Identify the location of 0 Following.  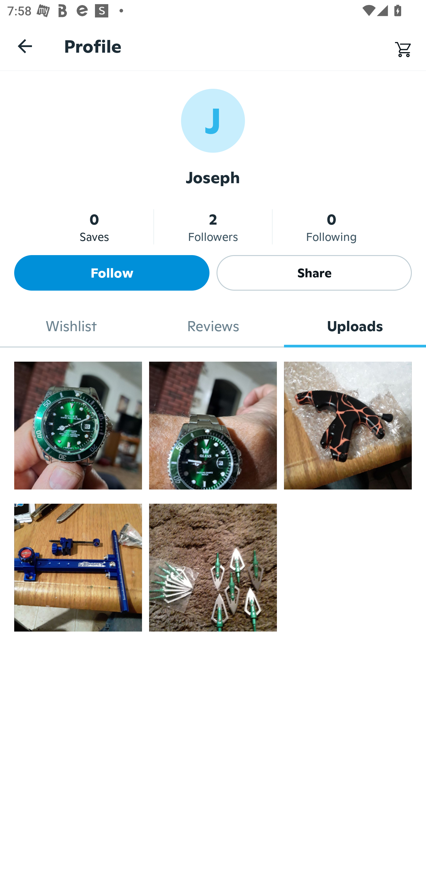
(331, 227).